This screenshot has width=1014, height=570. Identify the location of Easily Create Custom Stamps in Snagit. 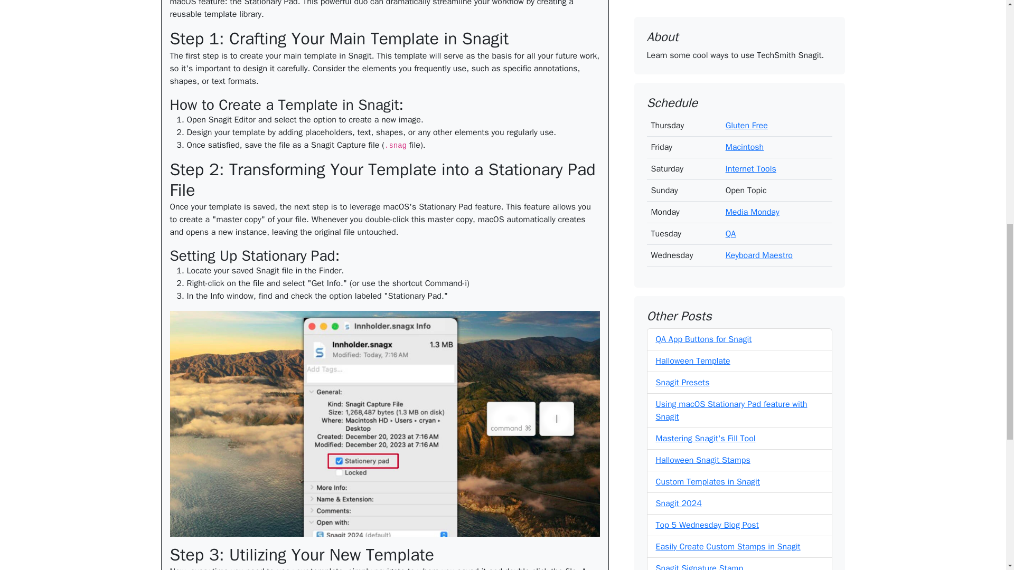
(728, 163).